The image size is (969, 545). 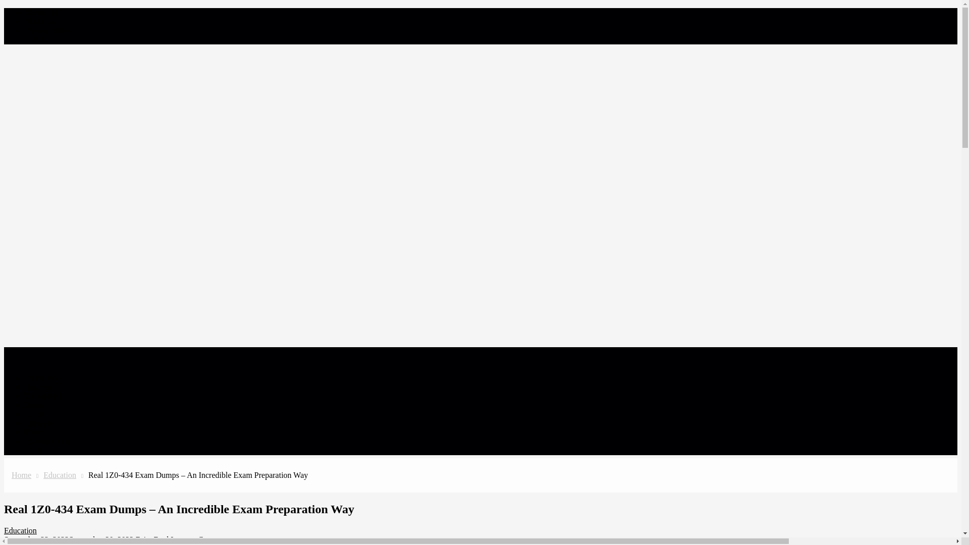 I want to click on Privacy Policy, so click(x=48, y=30).